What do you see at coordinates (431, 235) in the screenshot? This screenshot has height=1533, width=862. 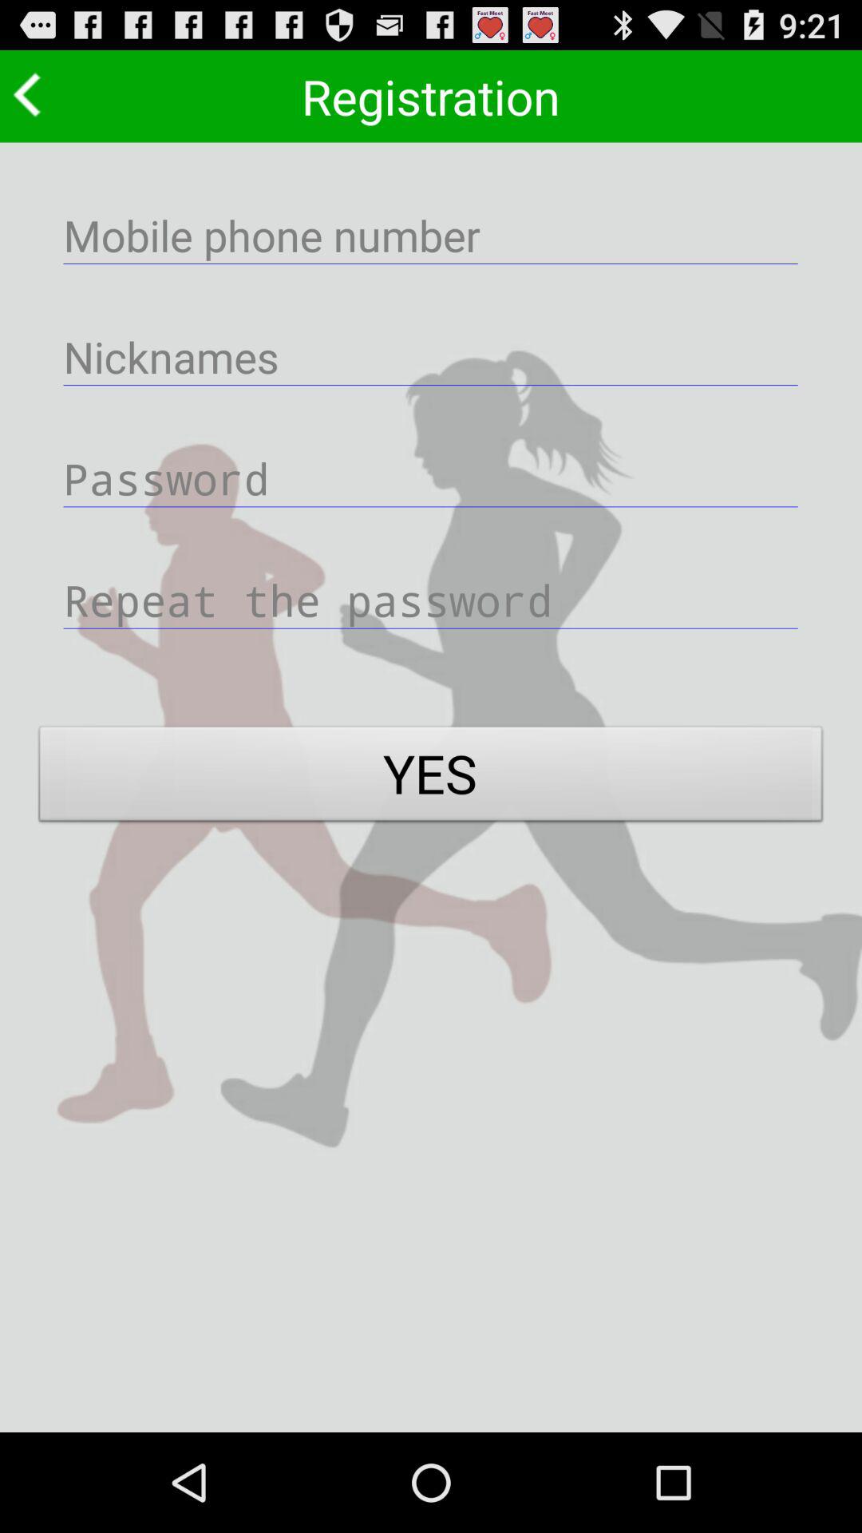 I see `enter mobile phone number` at bounding box center [431, 235].